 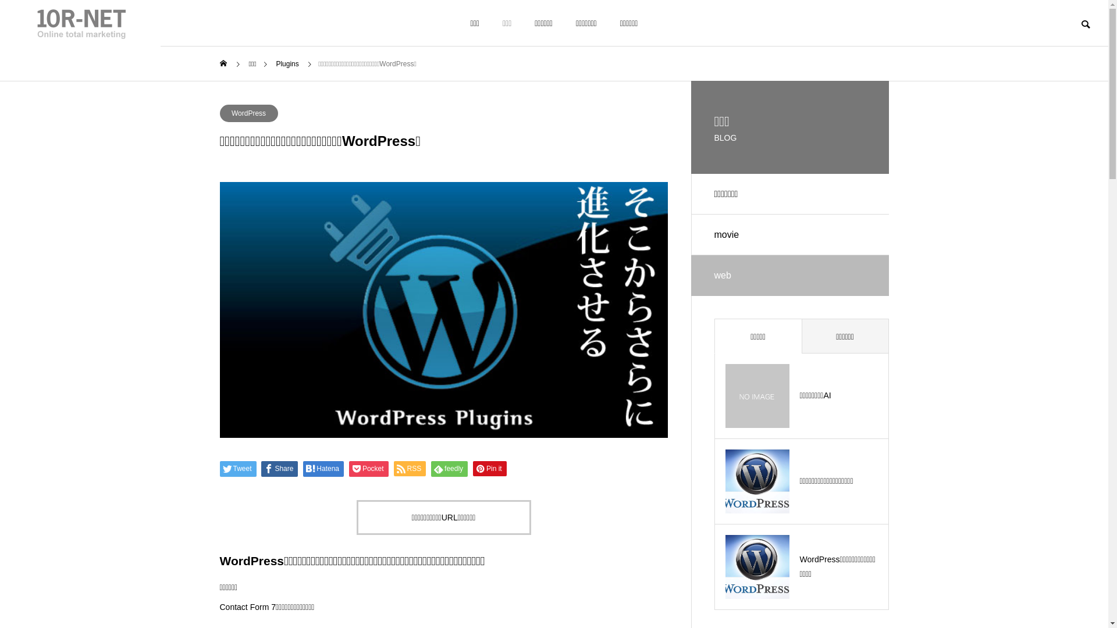 What do you see at coordinates (249, 113) in the screenshot?
I see `WordPress` at bounding box center [249, 113].